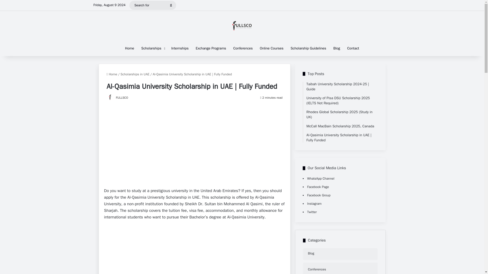 This screenshot has width=488, height=274. What do you see at coordinates (243, 48) in the screenshot?
I see `Conferences` at bounding box center [243, 48].